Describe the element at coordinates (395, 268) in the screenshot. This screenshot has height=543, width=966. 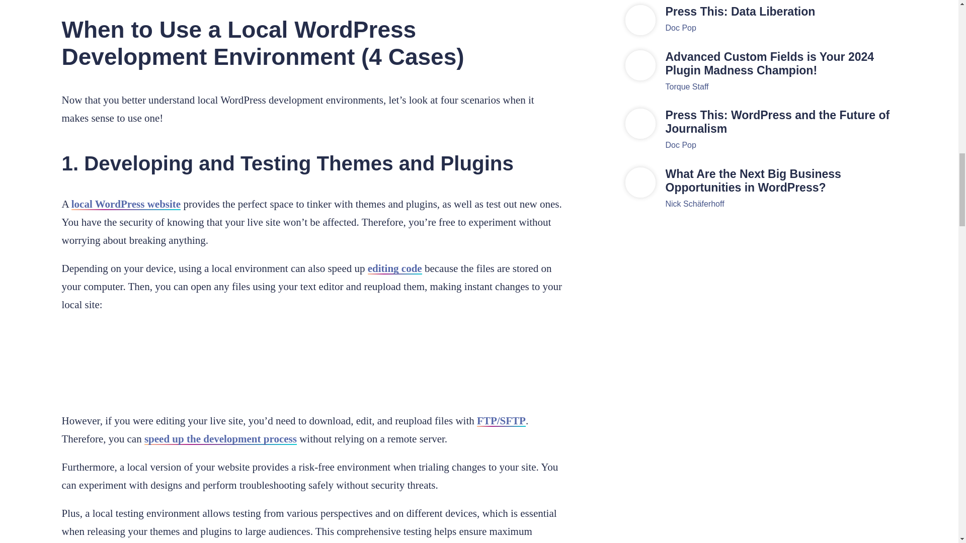
I see `editing code` at that location.